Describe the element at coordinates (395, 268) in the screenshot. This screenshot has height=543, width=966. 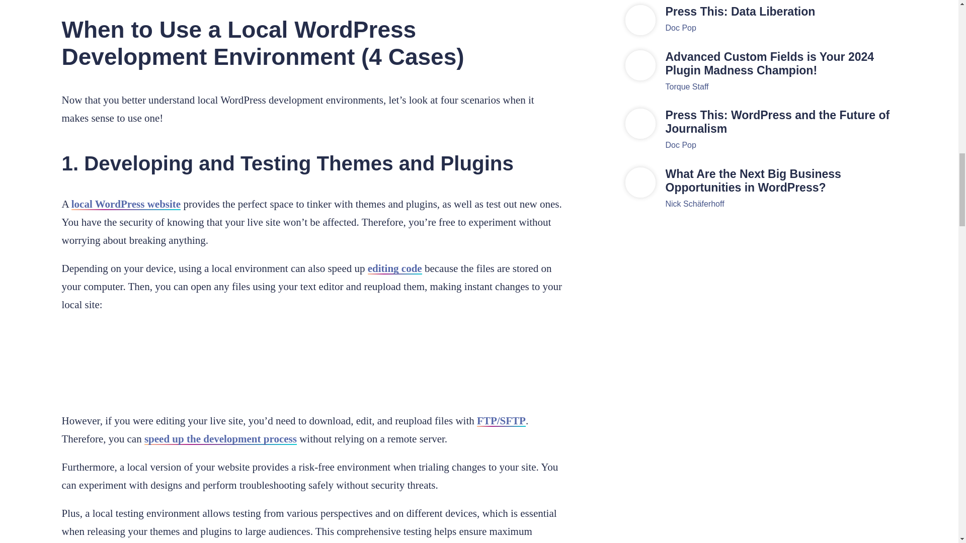
I see `editing code` at that location.